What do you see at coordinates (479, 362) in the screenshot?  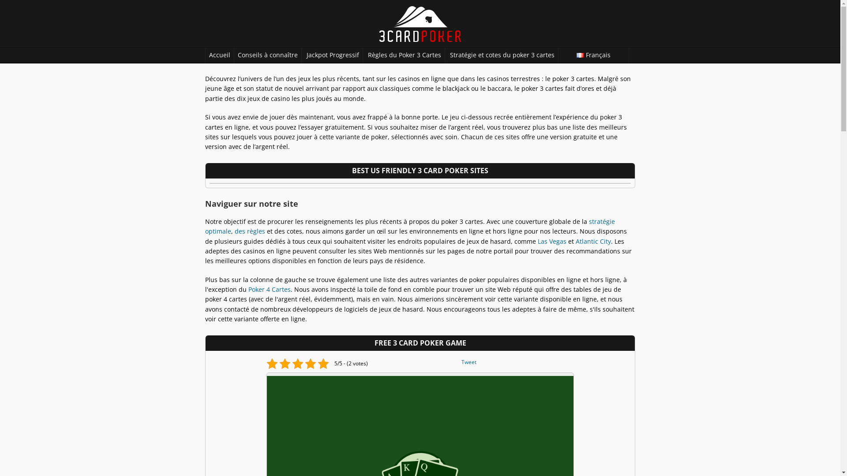 I see `Tweet` at bounding box center [479, 362].